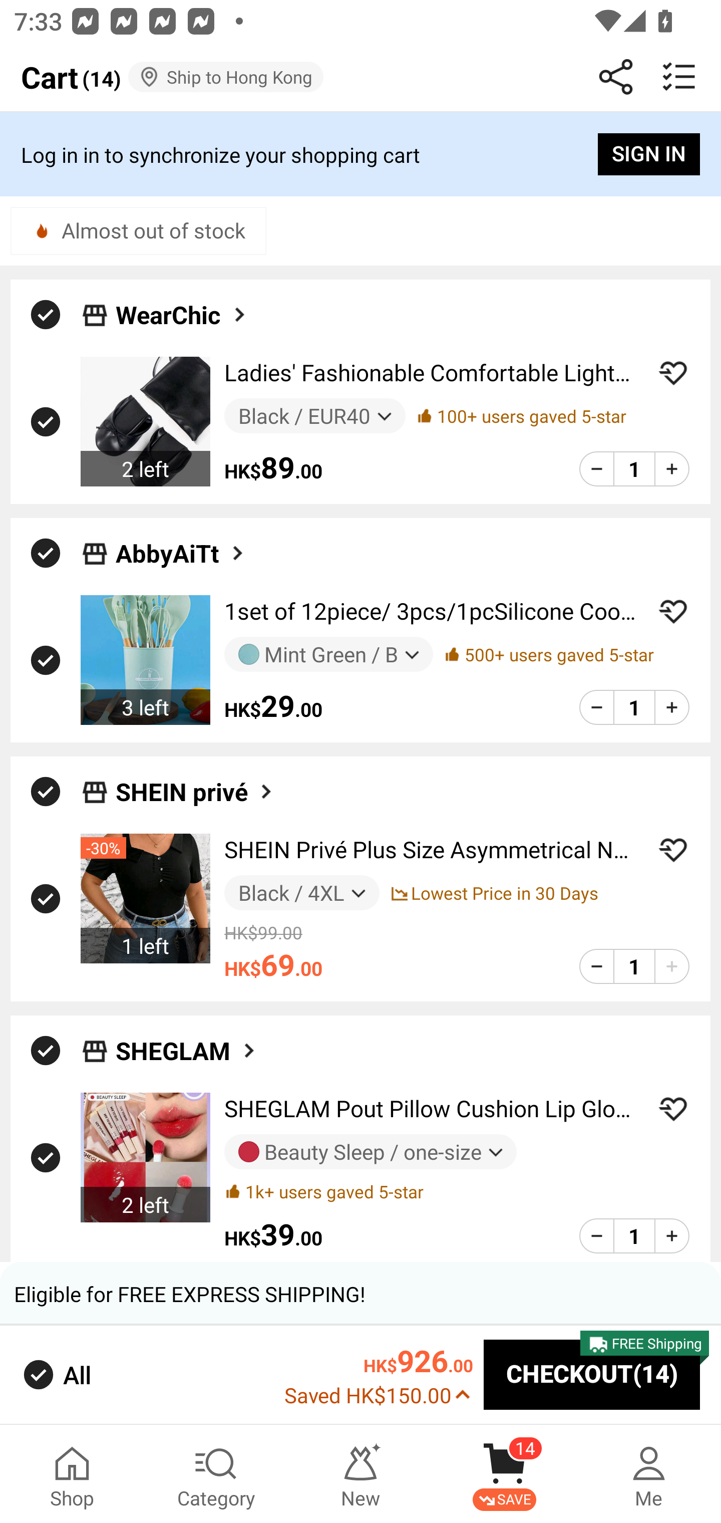 Image resolution: width=721 pixels, height=1523 pixels. What do you see at coordinates (634, 1235) in the screenshot?
I see `1 edit product quantity` at bounding box center [634, 1235].